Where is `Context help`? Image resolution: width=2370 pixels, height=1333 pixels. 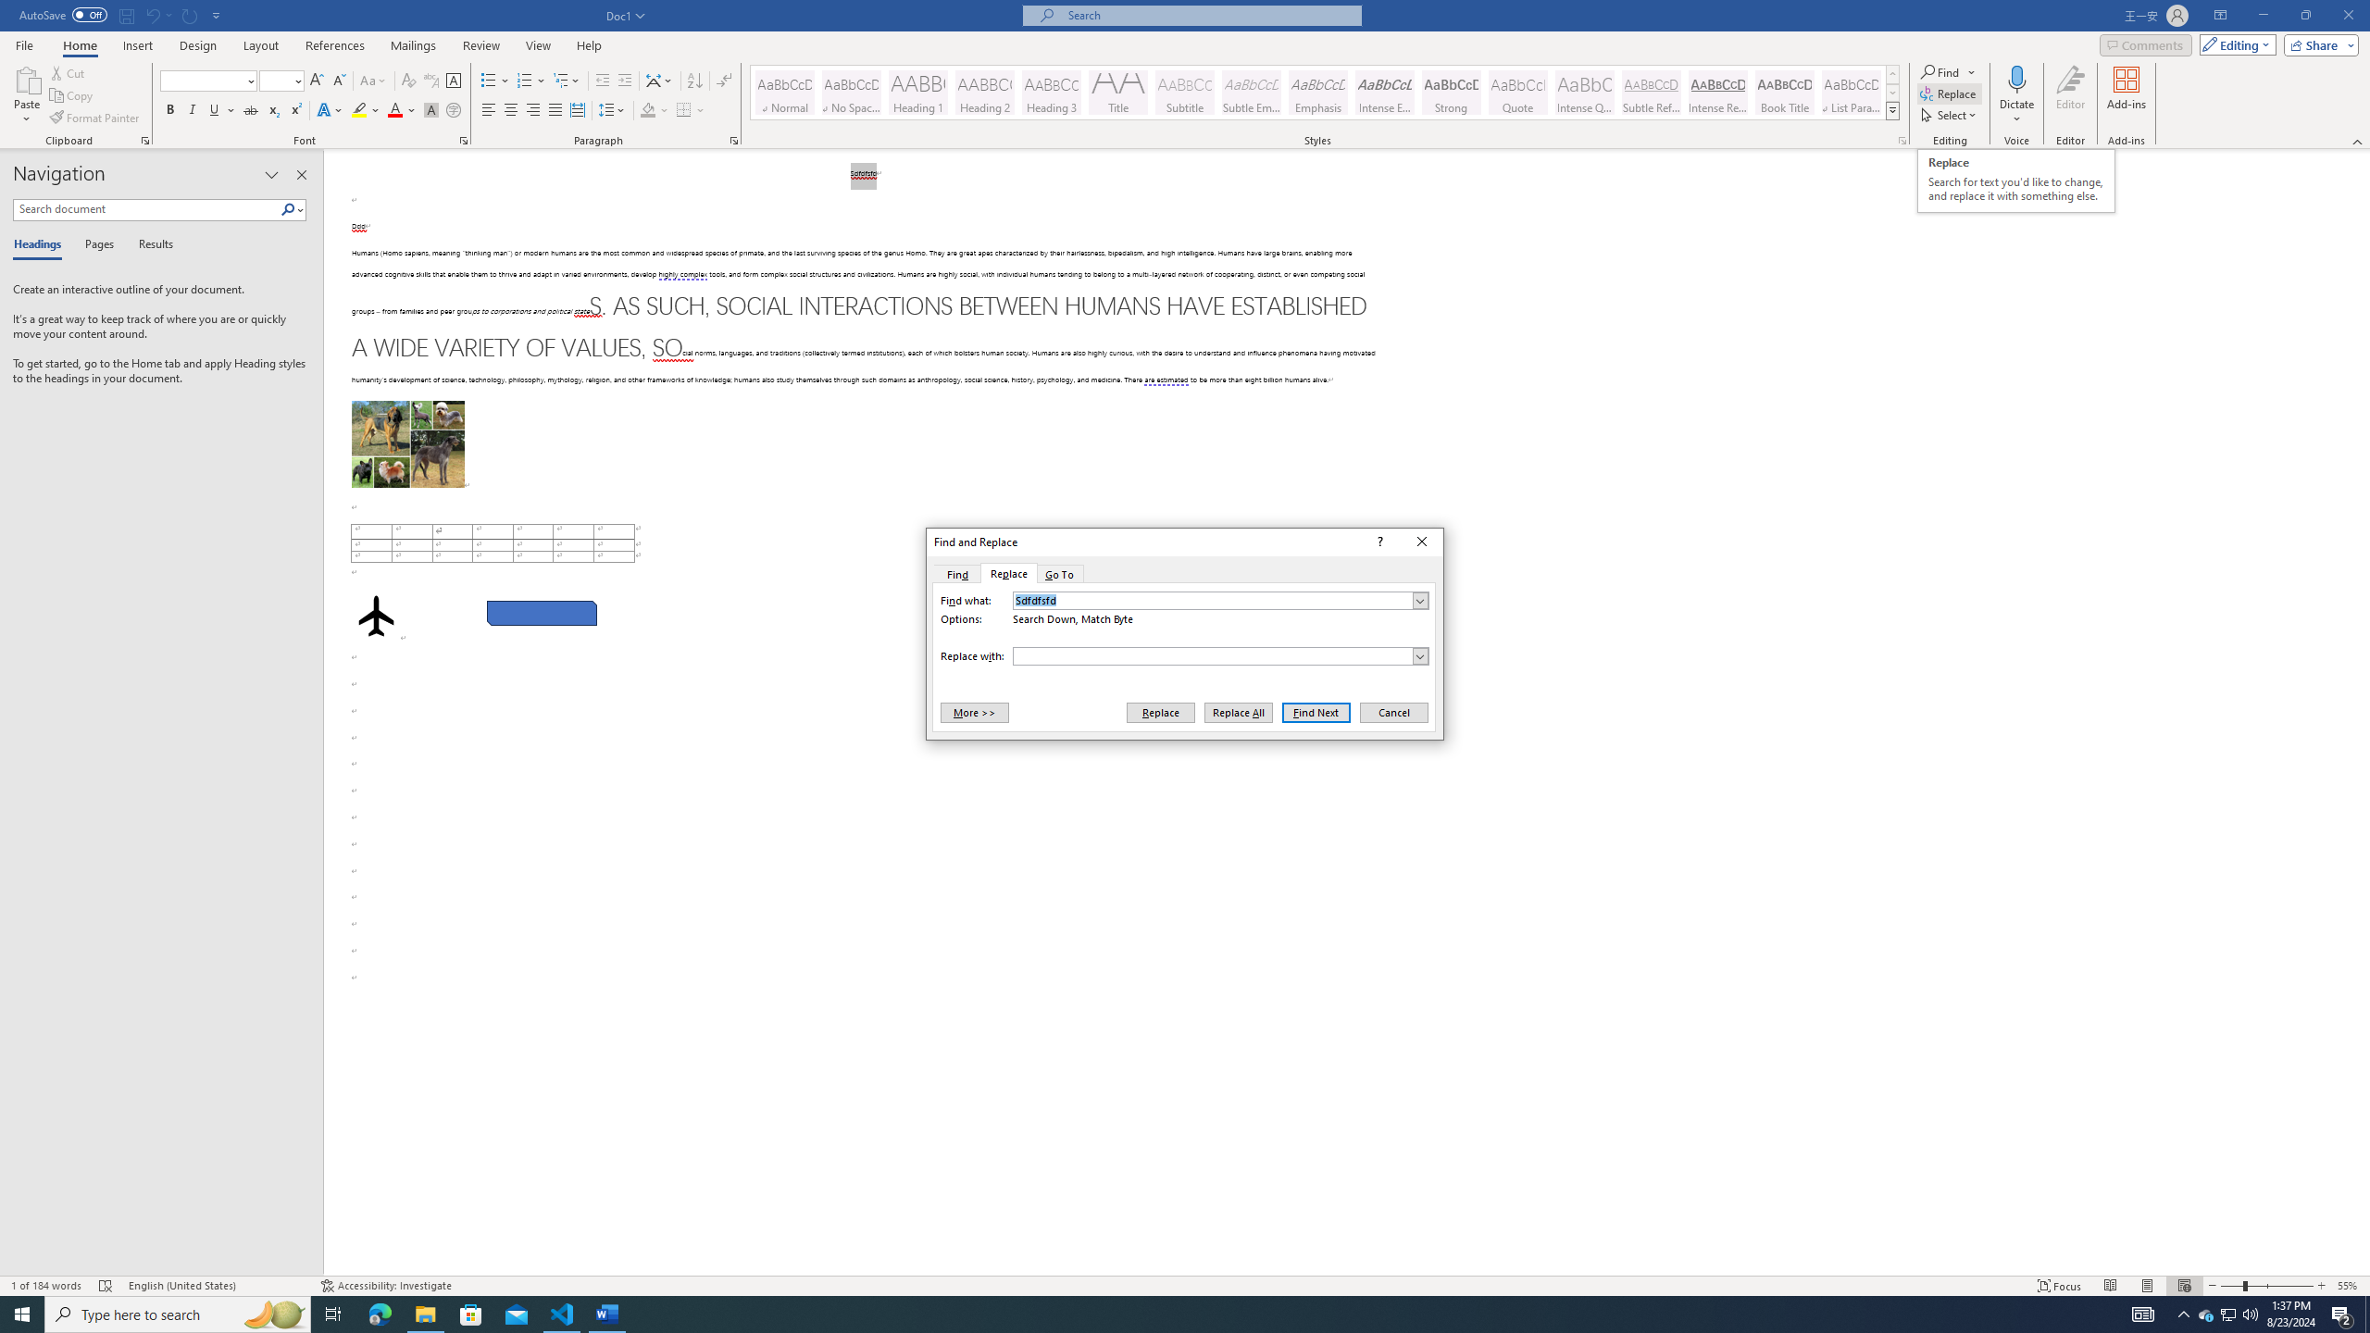 Context help is located at coordinates (1378, 542).